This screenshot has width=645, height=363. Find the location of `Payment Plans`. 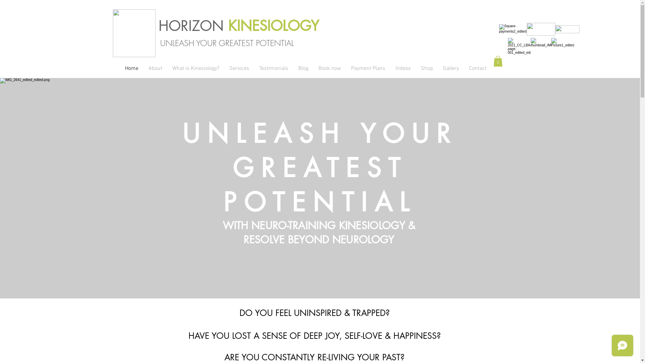

Payment Plans is located at coordinates (368, 69).